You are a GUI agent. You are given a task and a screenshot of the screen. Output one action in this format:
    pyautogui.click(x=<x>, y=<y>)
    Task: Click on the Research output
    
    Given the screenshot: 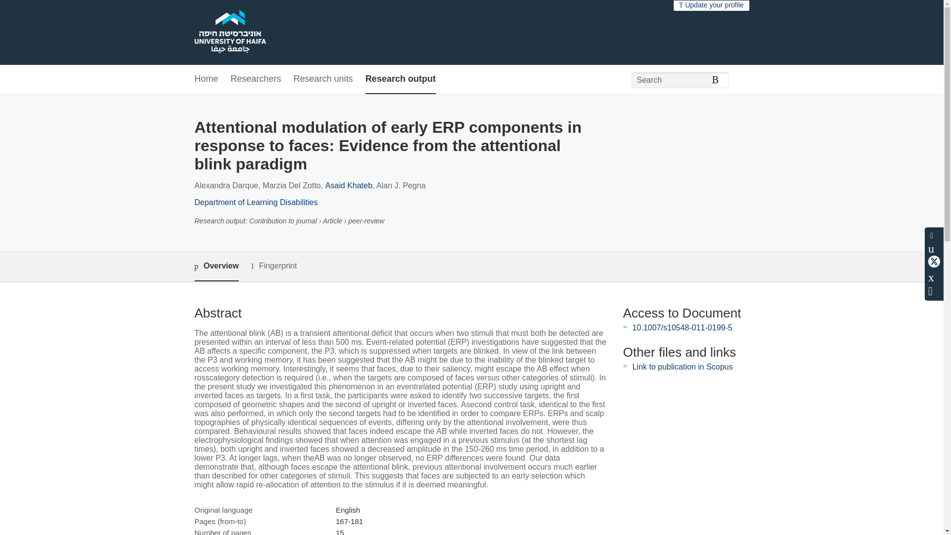 What is the action you would take?
    pyautogui.click(x=400, y=79)
    